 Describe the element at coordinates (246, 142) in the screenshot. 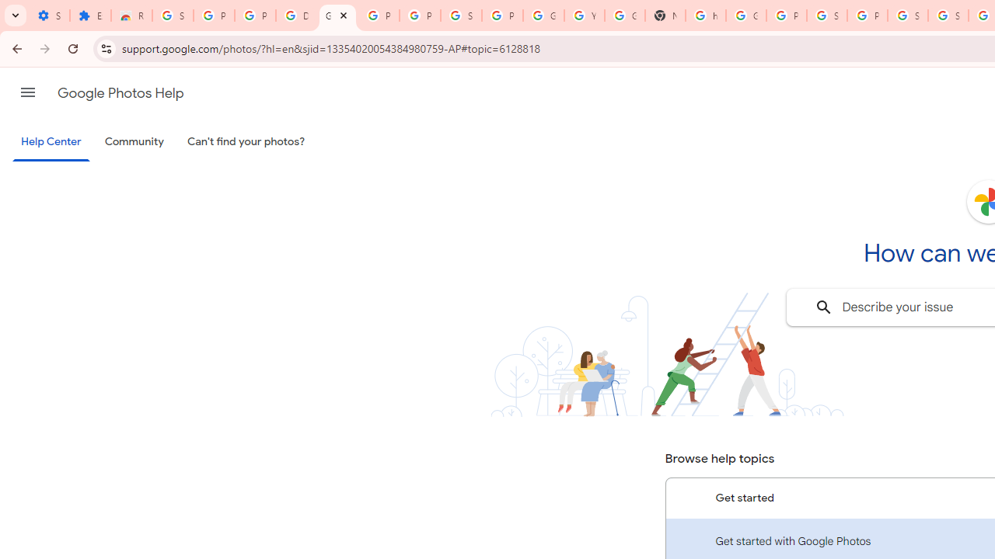

I see `Can't find your photos?` at that location.